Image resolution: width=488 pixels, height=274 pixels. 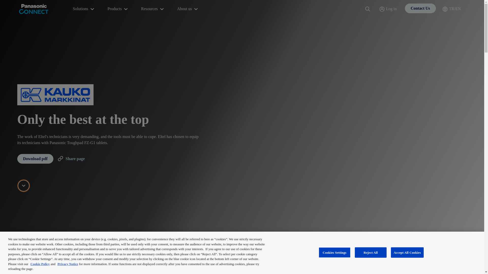 What do you see at coordinates (188, 9) in the screenshot?
I see `About us` at bounding box center [188, 9].